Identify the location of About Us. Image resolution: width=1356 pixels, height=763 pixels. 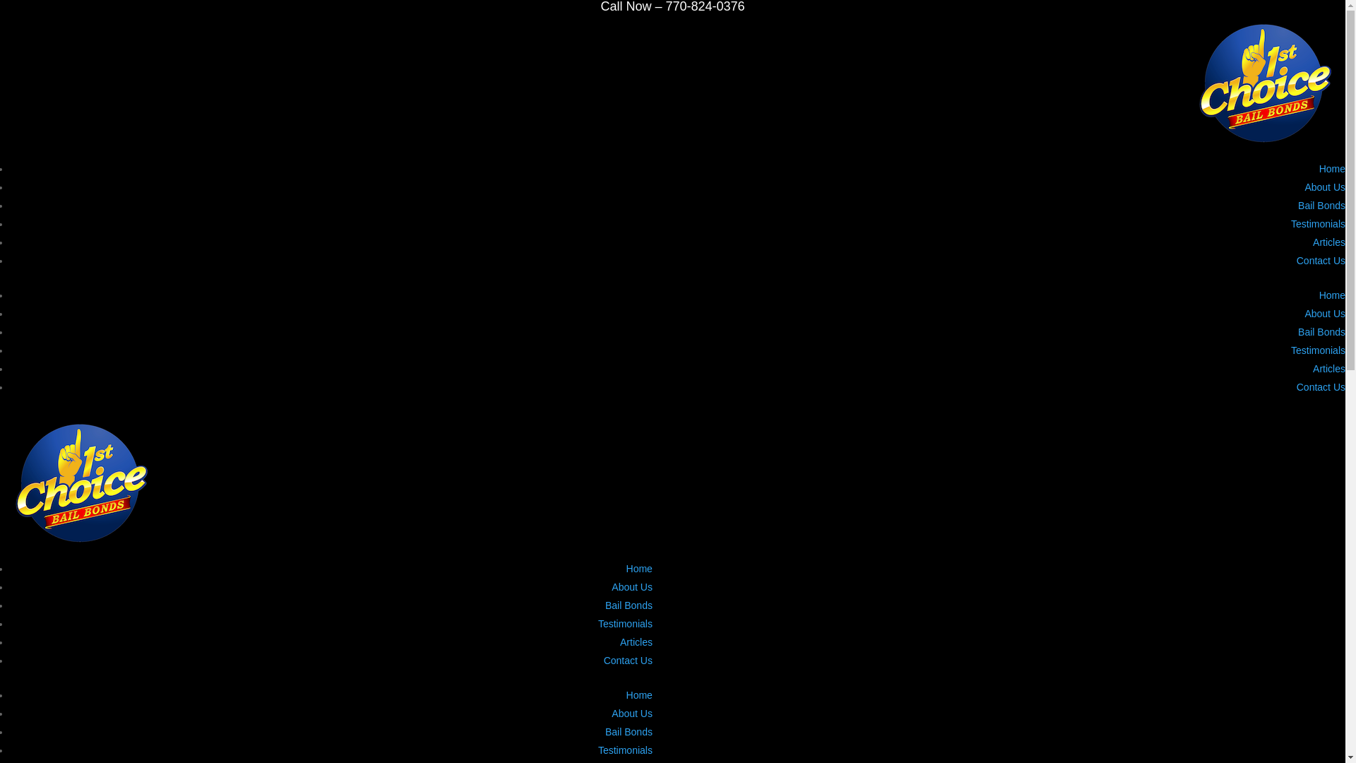
(632, 587).